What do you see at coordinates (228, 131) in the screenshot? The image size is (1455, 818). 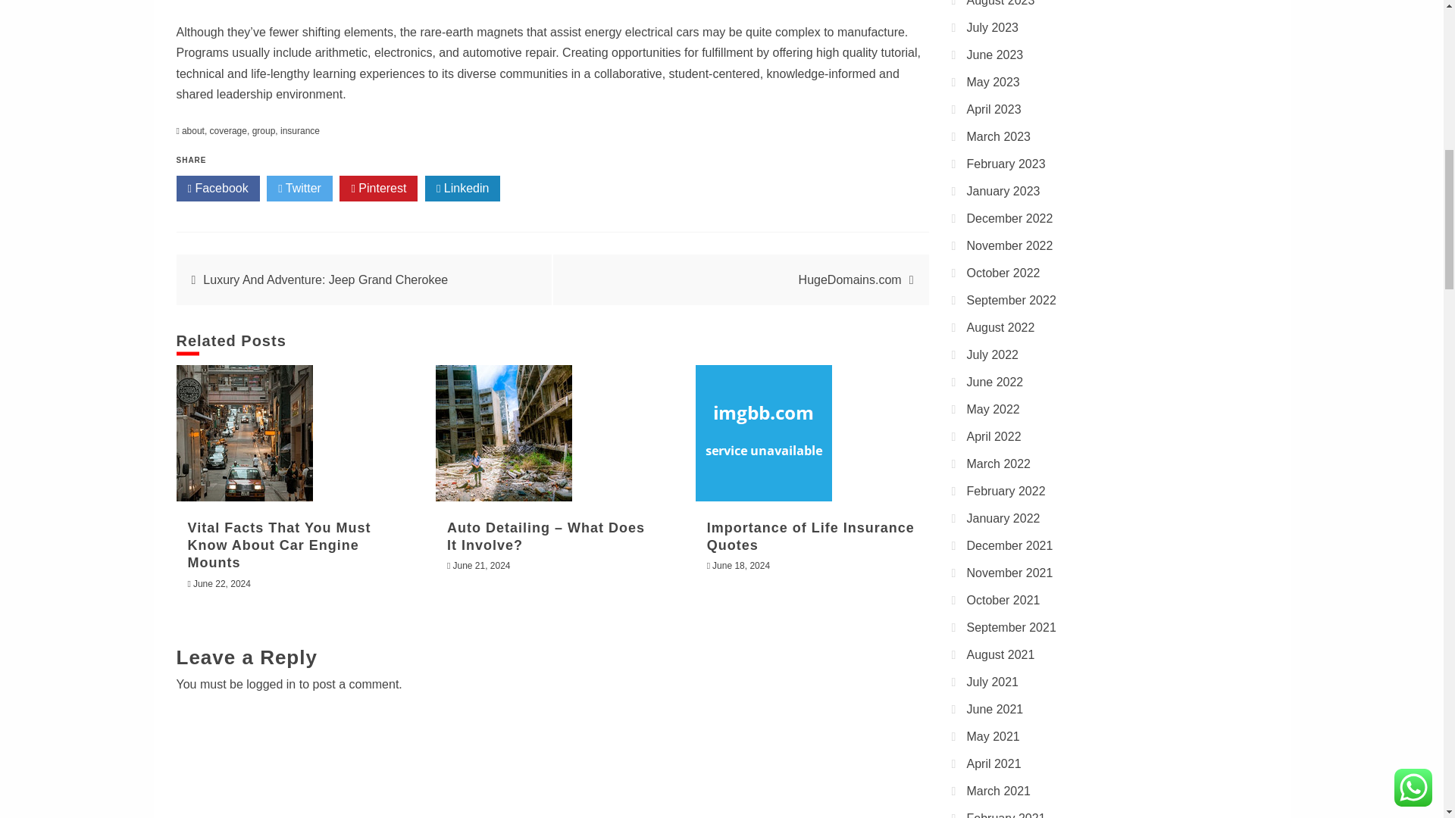 I see `coverage` at bounding box center [228, 131].